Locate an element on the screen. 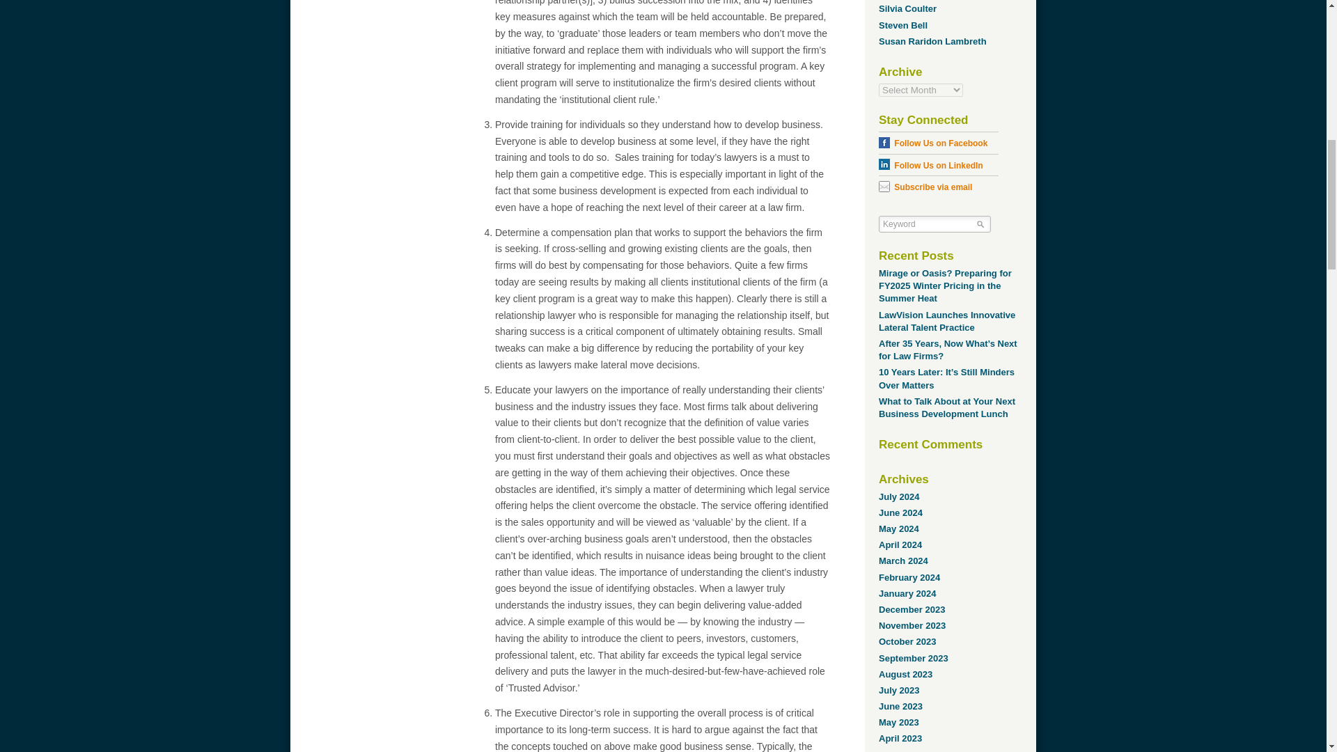  Posts by Steven Bell is located at coordinates (902, 25).